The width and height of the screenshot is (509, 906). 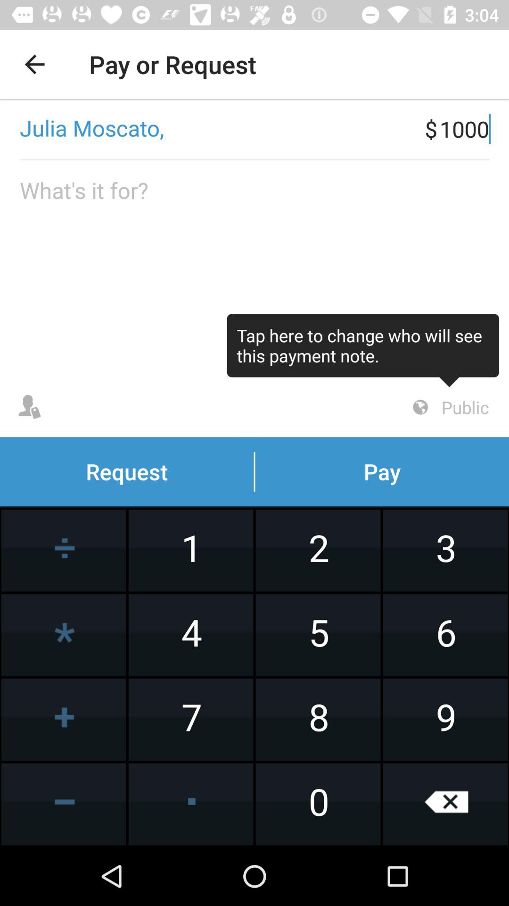 I want to click on select the item next to the pay or request app, so click(x=34, y=64).